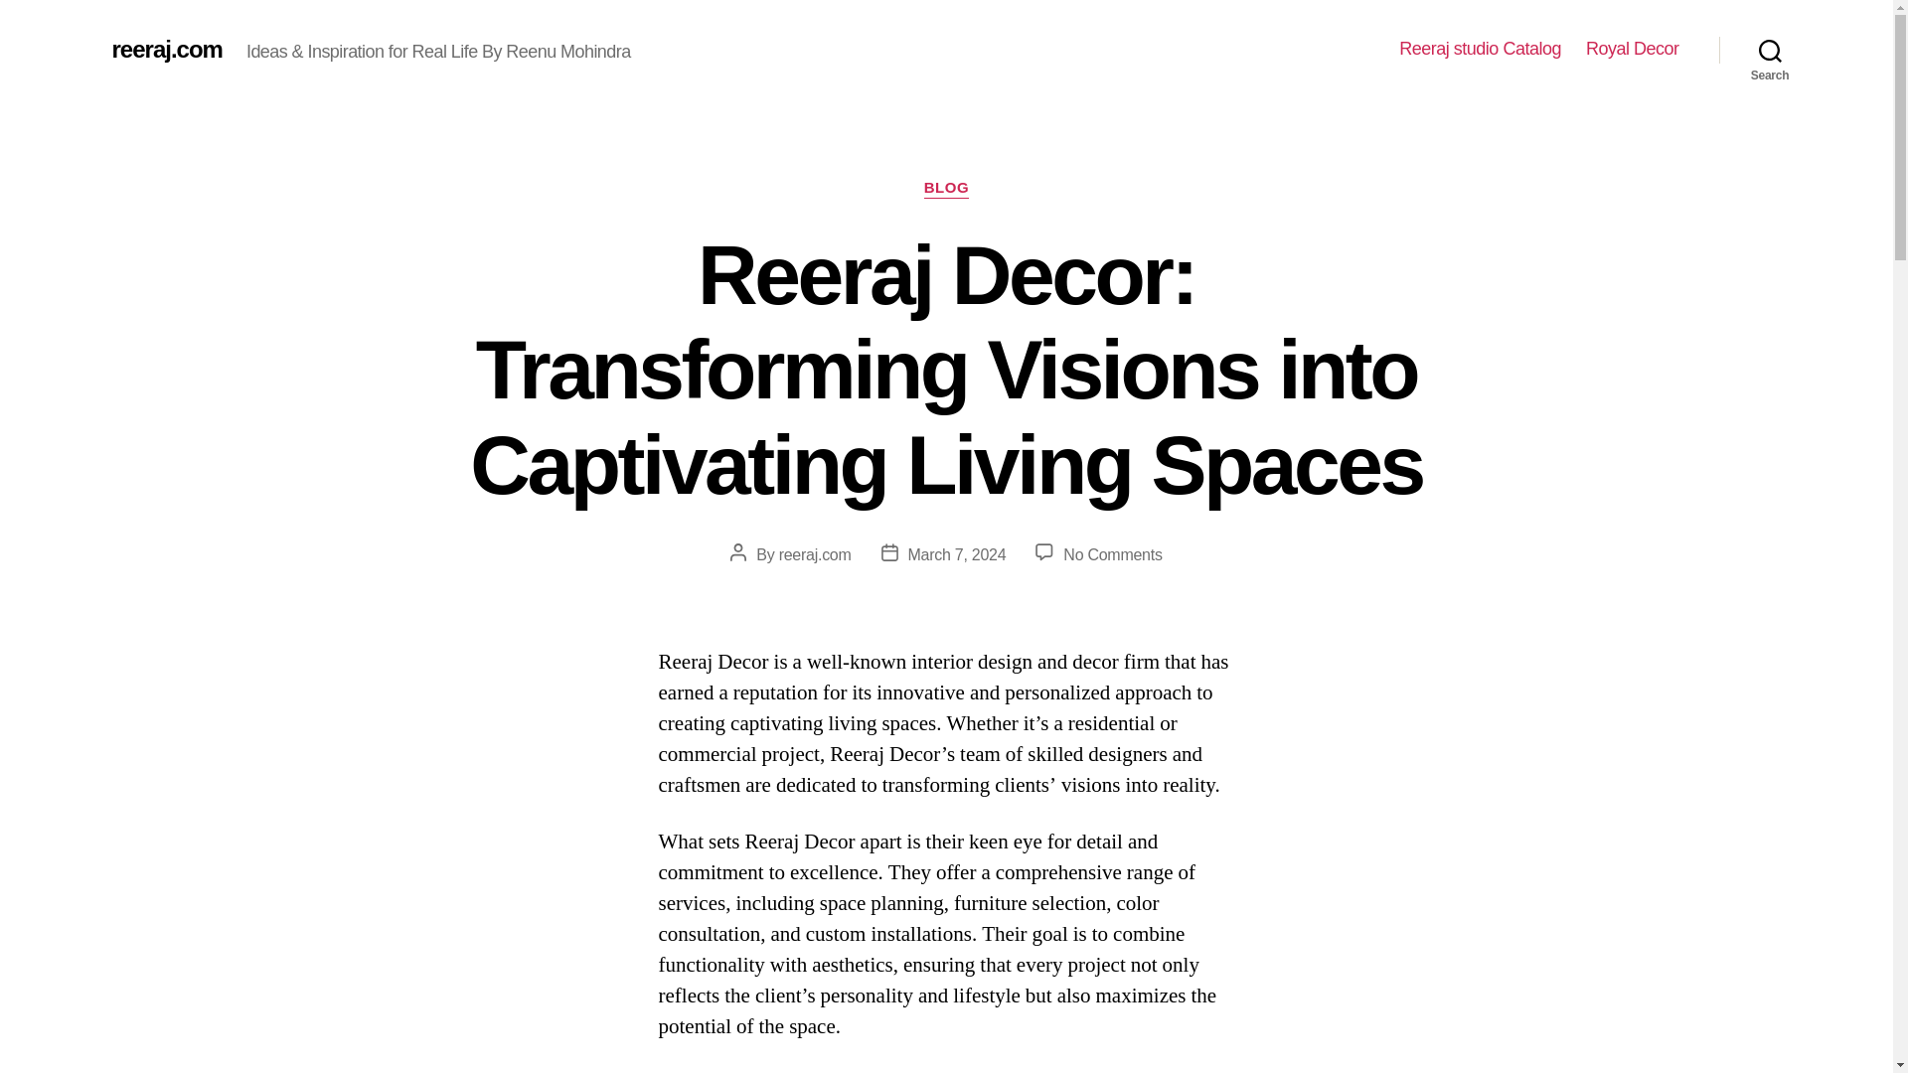  Describe the element at coordinates (1770, 50) in the screenshot. I see `Search` at that location.